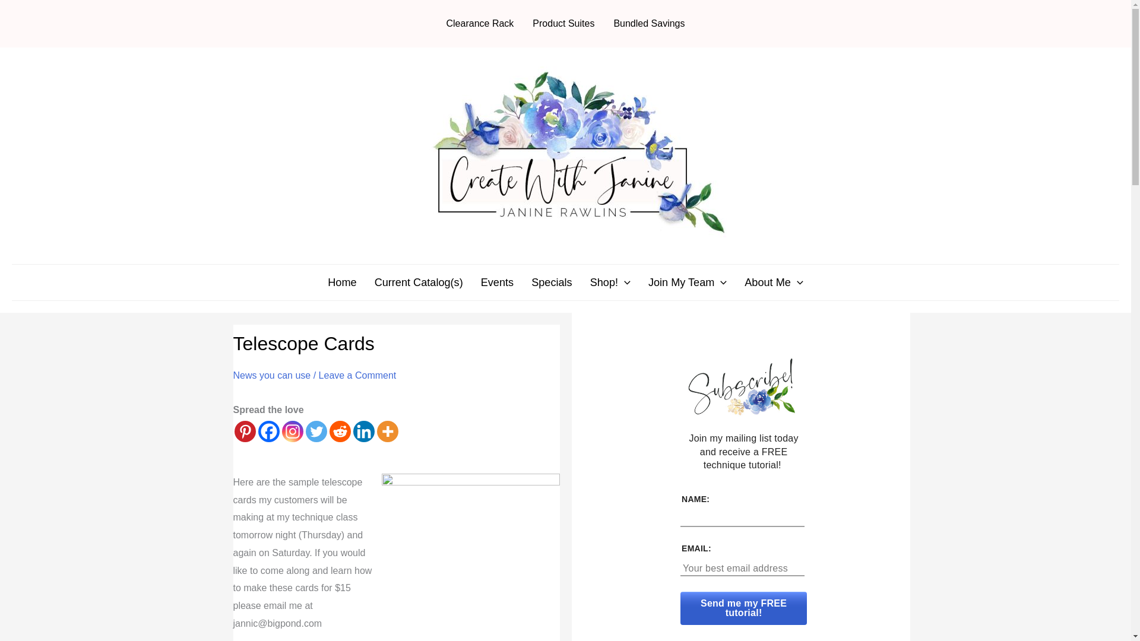 This screenshot has height=641, width=1140. What do you see at coordinates (649, 24) in the screenshot?
I see `Bundled Savings` at bounding box center [649, 24].